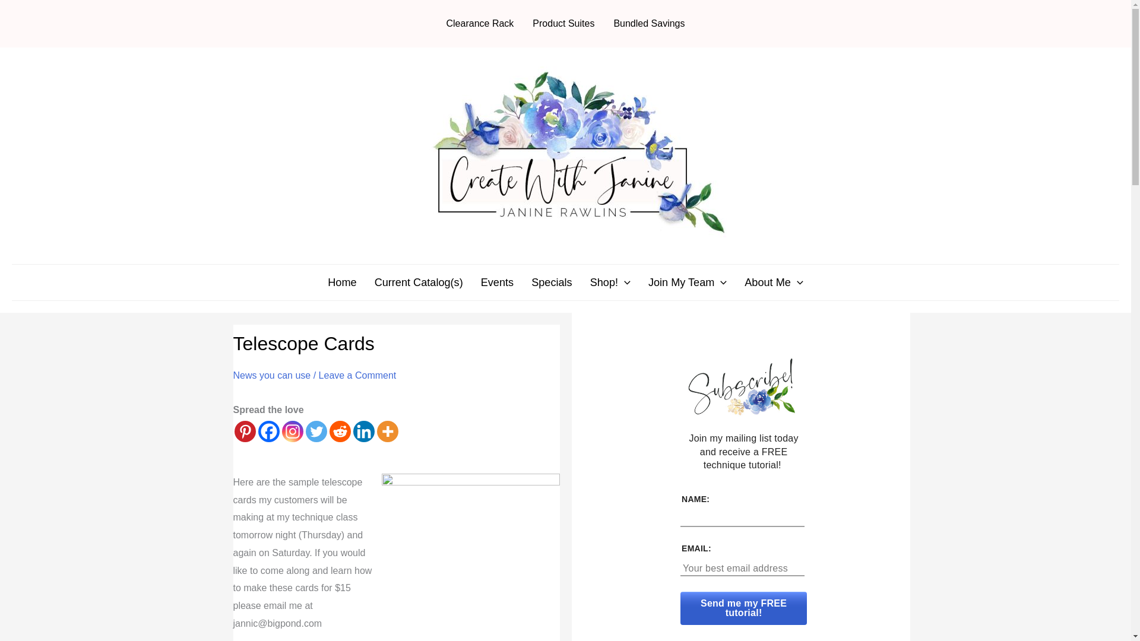 This screenshot has height=641, width=1140. What do you see at coordinates (649, 24) in the screenshot?
I see `Bundled Savings` at bounding box center [649, 24].